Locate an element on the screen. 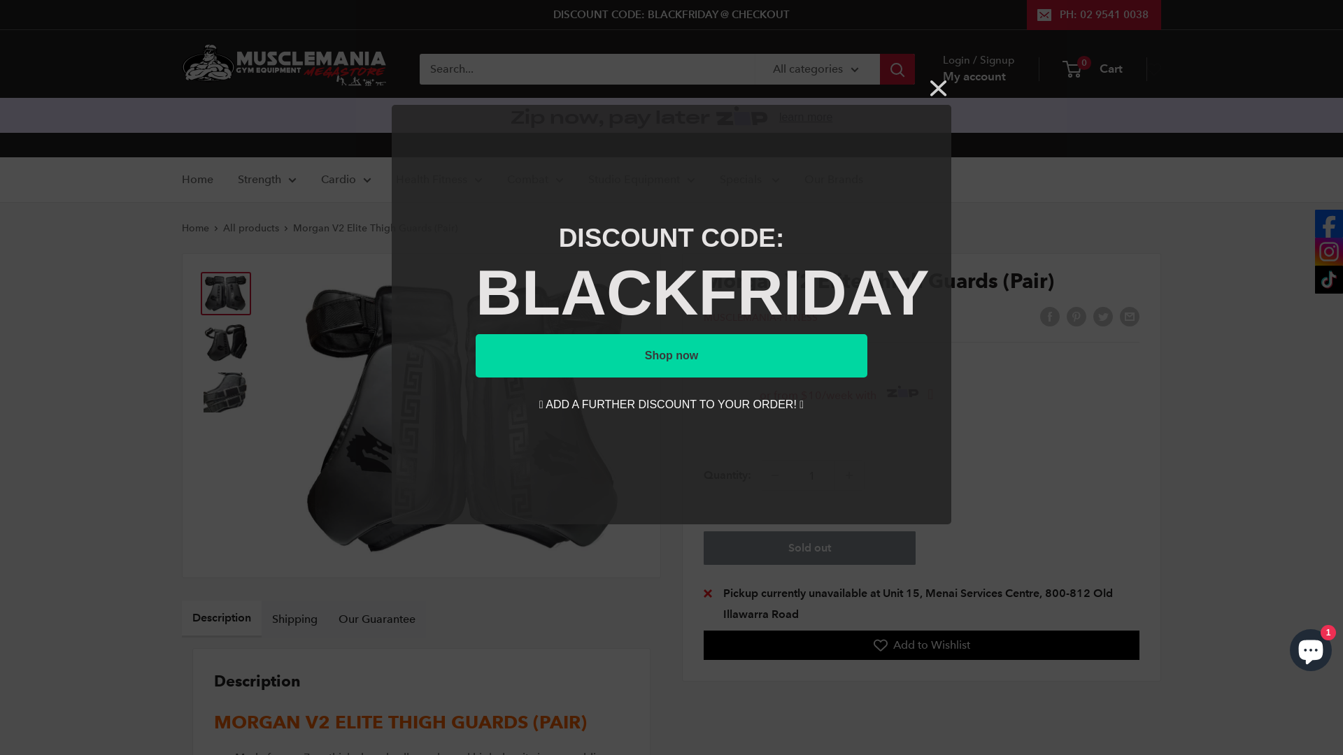 The image size is (1343, 755). Increase quantity by 1 is located at coordinates (849, 475).